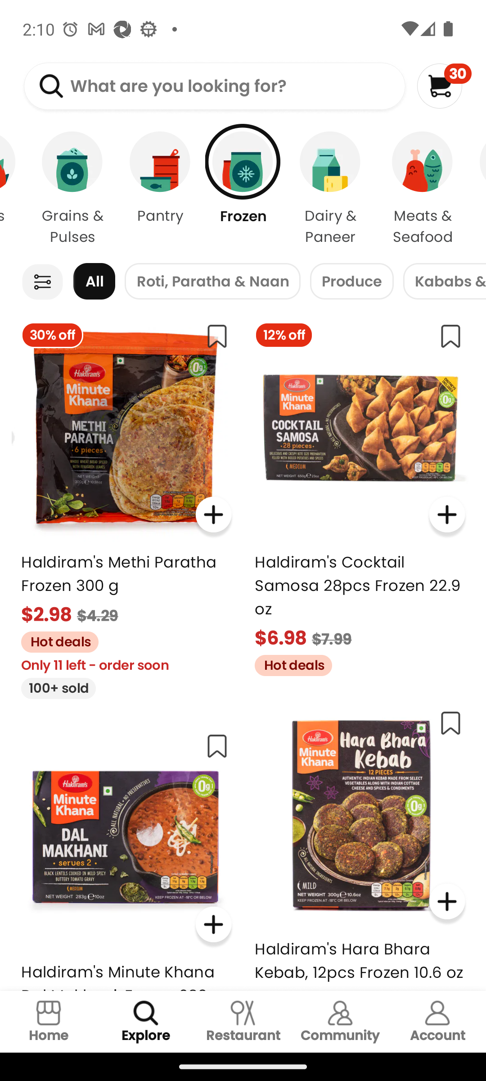  What do you see at coordinates (352, 281) in the screenshot?
I see `Produce` at bounding box center [352, 281].